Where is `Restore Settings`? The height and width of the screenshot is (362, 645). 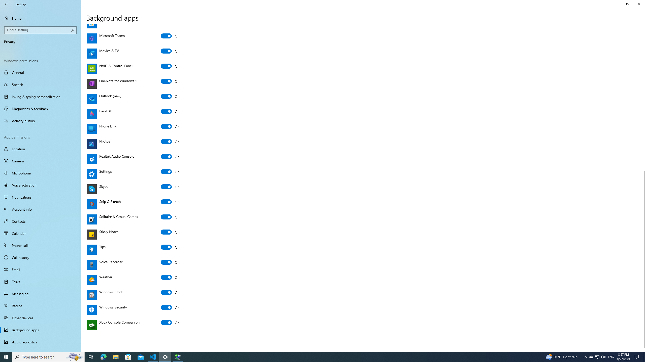 Restore Settings is located at coordinates (627, 4).